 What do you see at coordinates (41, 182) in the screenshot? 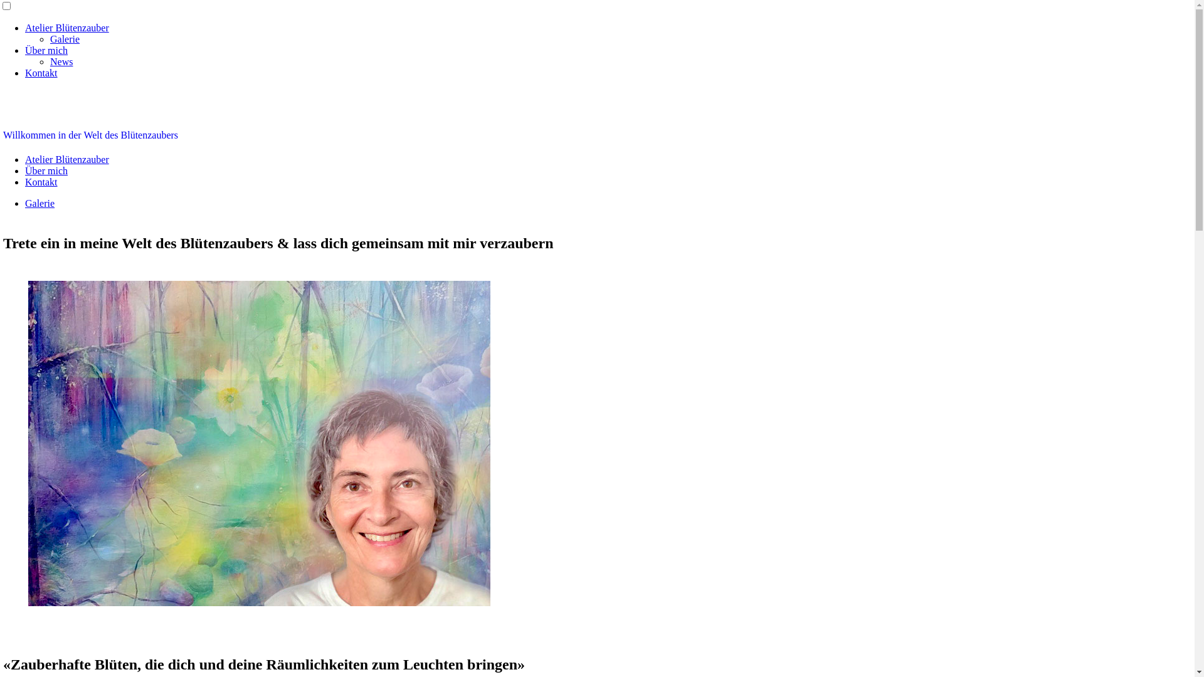
I see `Kontakt` at bounding box center [41, 182].